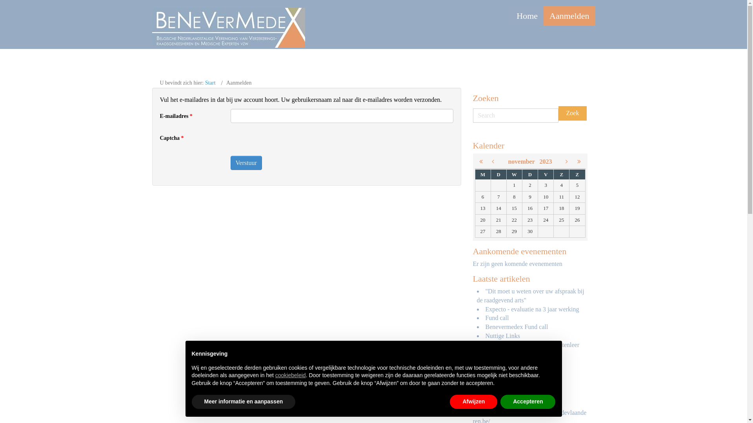 The width and height of the screenshot is (753, 423). I want to click on Afwijzen, so click(474, 402).